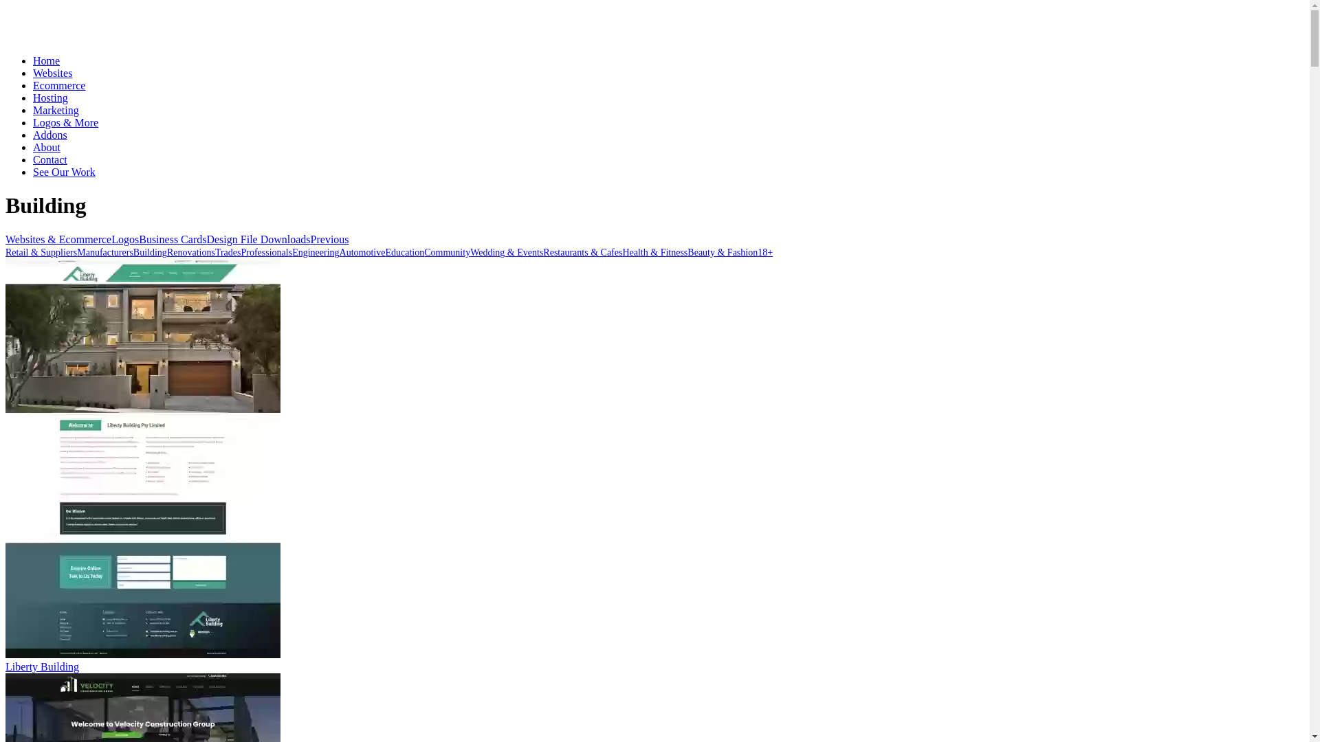 The width and height of the screenshot is (1320, 742). I want to click on Hosting, so click(51, 98).